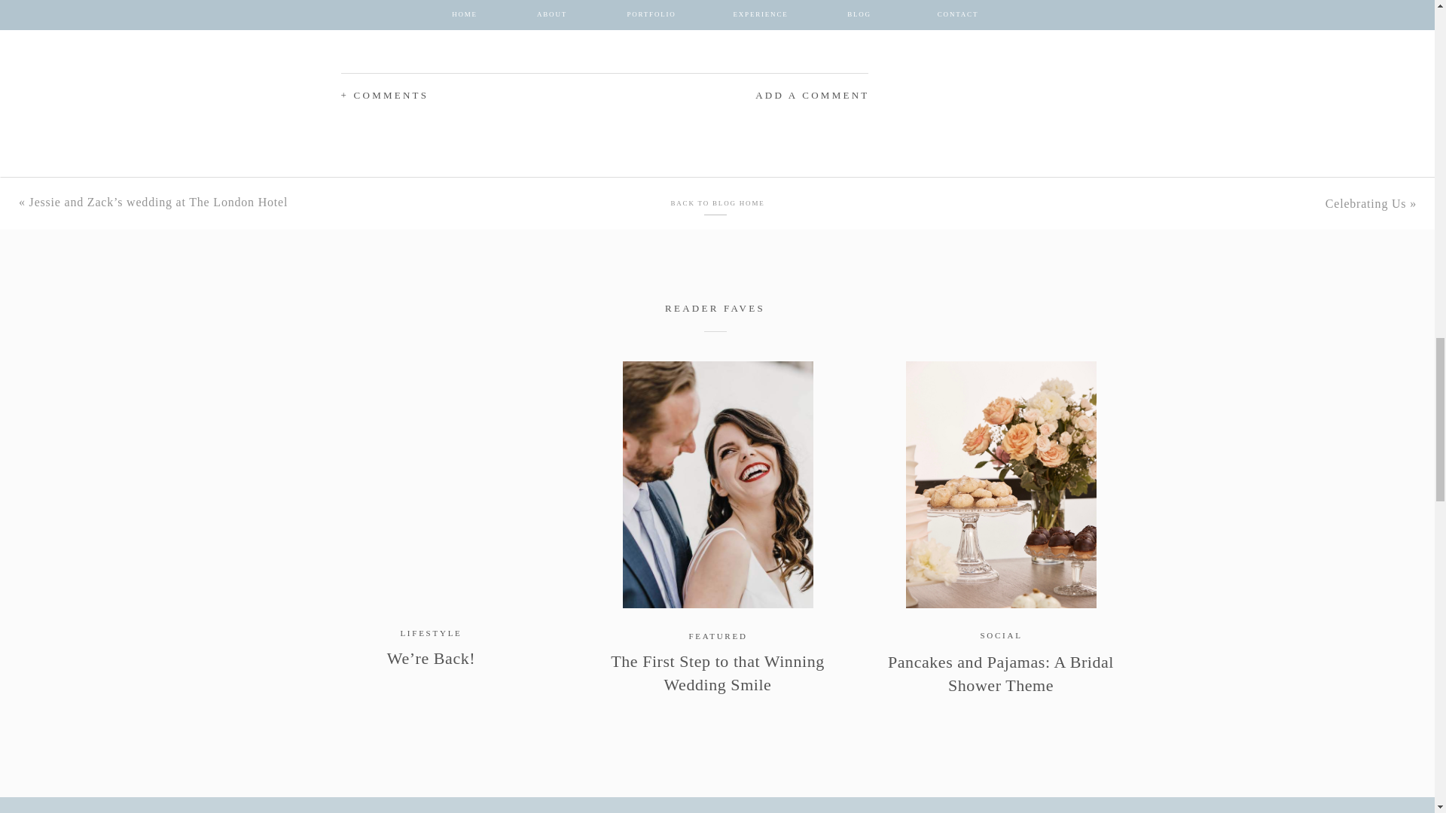  What do you see at coordinates (1366, 203) in the screenshot?
I see `Celebrating Us` at bounding box center [1366, 203].